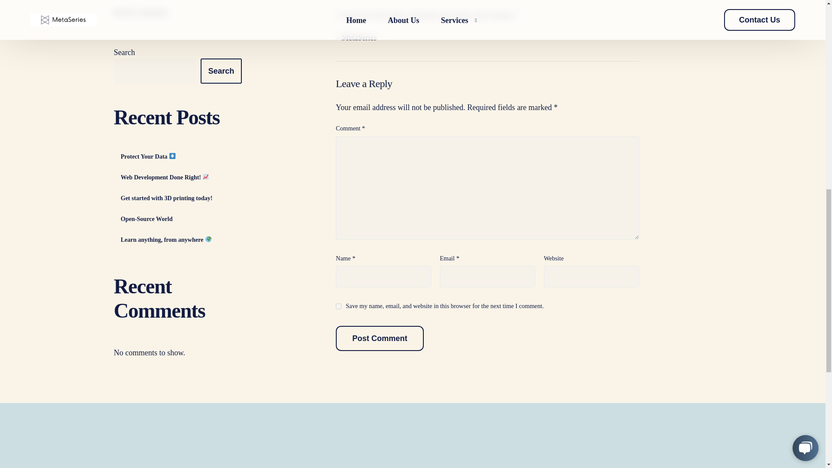 Image resolution: width=832 pixels, height=468 pixels. I want to click on Post Comment, so click(380, 341).